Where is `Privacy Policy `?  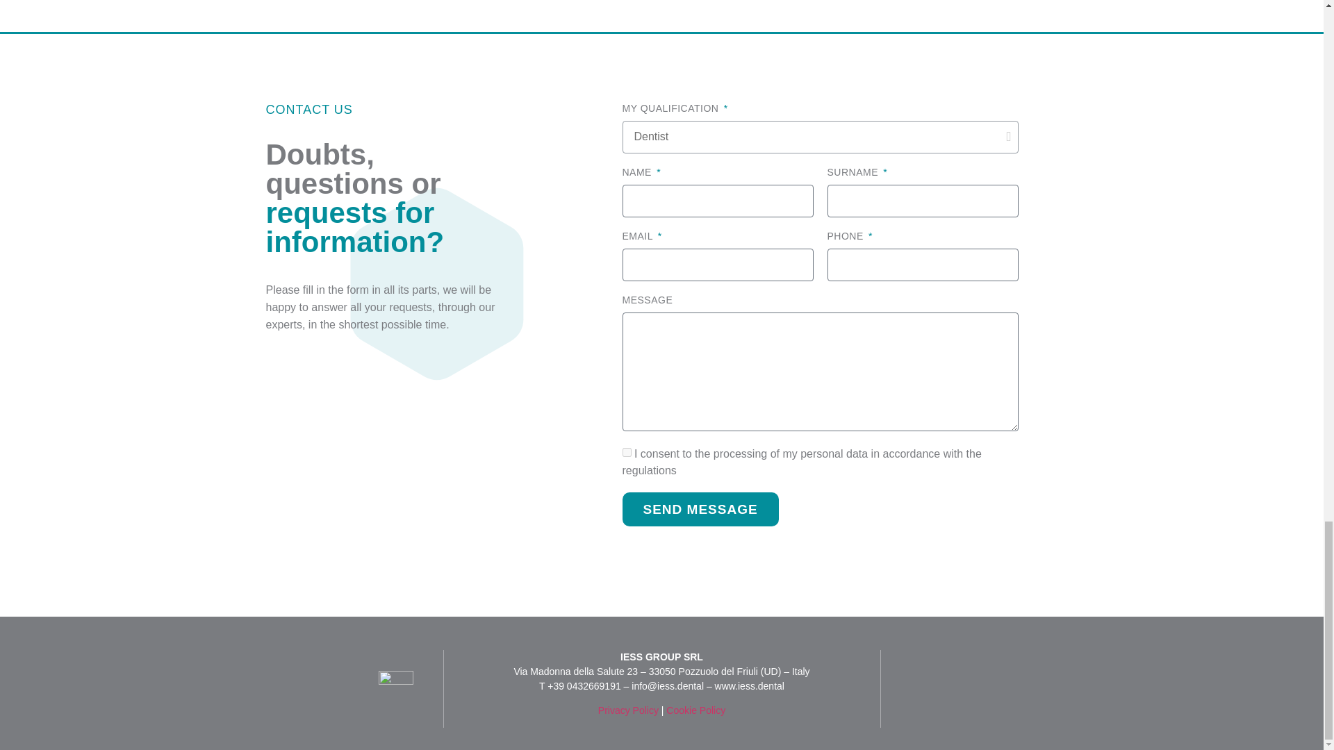
Privacy Policy  is located at coordinates (628, 710).